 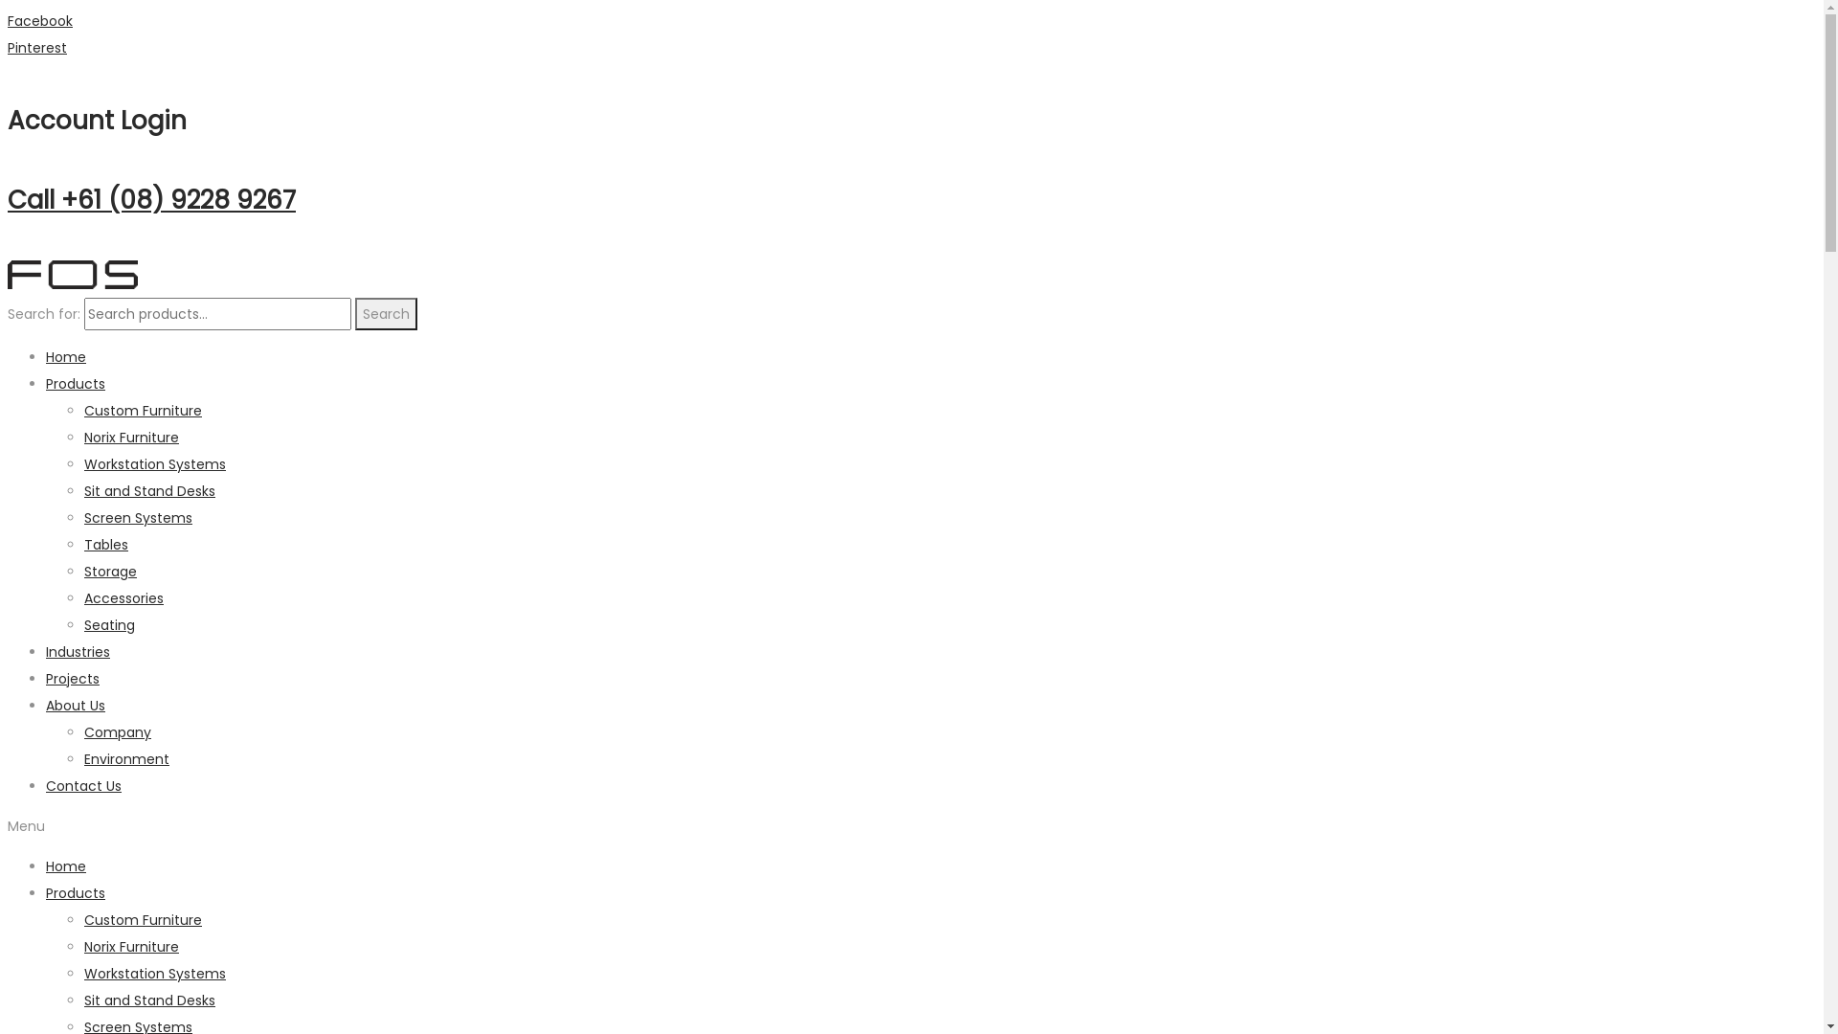 What do you see at coordinates (149, 491) in the screenshot?
I see `Sit and Stand Desks` at bounding box center [149, 491].